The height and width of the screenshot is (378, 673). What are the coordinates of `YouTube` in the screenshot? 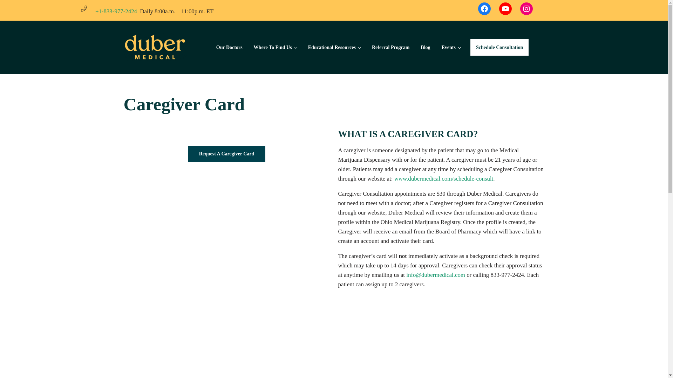 It's located at (505, 8).